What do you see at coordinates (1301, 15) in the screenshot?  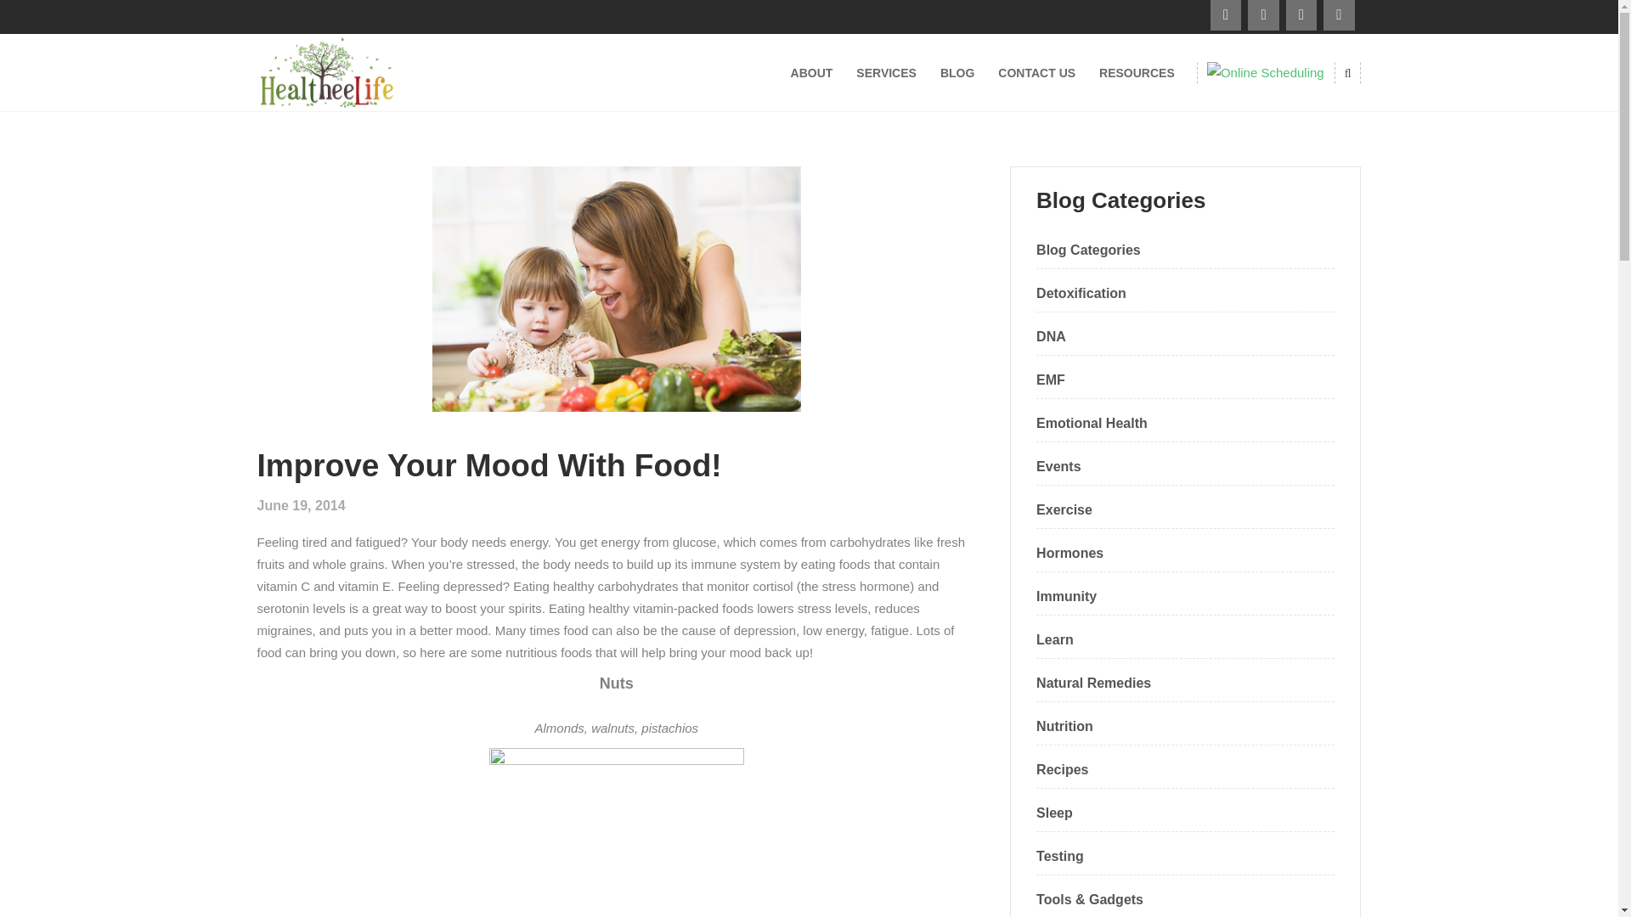 I see `Instagram` at bounding box center [1301, 15].